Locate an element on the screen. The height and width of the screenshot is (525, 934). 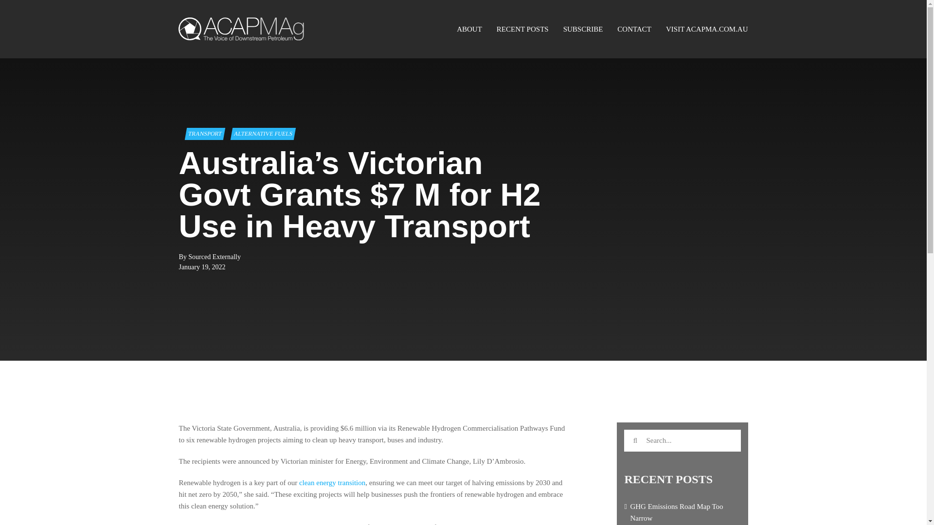
VISIT ACAPMA.COM.AU is located at coordinates (706, 29).